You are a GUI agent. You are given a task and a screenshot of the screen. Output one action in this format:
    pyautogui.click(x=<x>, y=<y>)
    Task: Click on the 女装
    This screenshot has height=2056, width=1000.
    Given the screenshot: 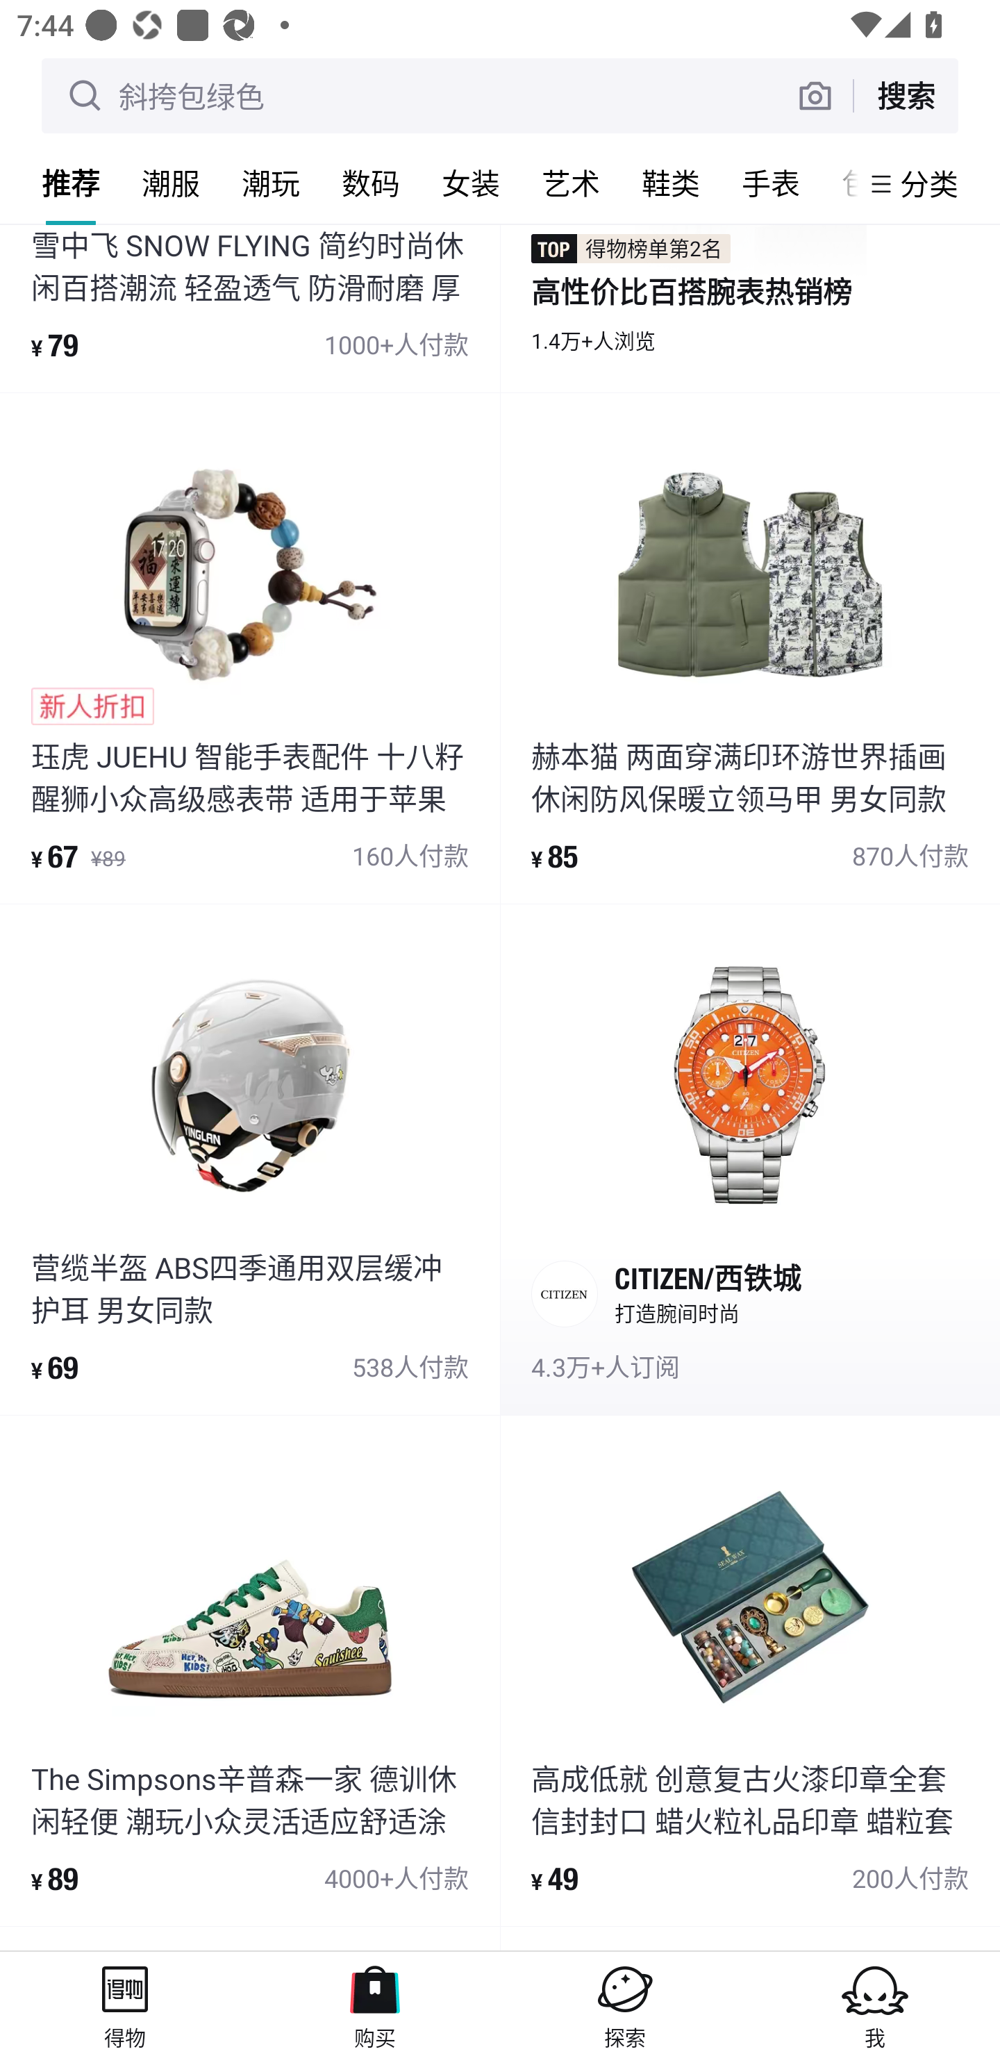 What is the action you would take?
    pyautogui.click(x=471, y=183)
    